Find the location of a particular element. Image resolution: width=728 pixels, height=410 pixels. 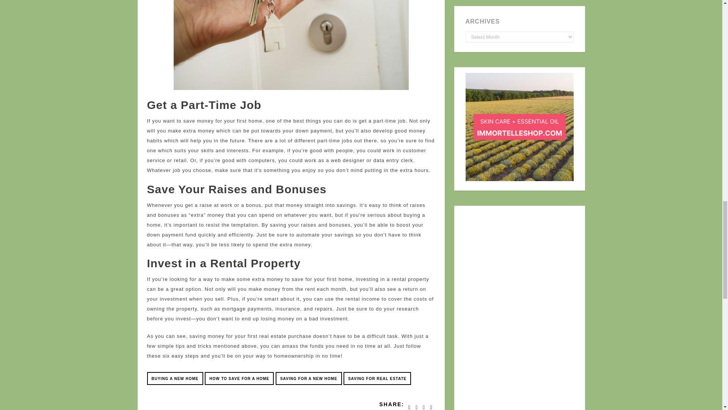

BUYING A NEW HOME is located at coordinates (175, 378).